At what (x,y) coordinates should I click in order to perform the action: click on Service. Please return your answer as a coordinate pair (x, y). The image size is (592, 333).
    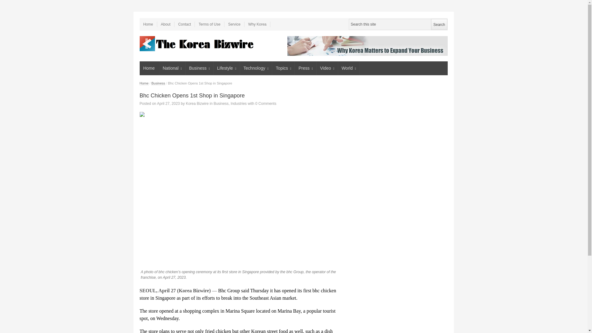
    Looking at the image, I should click on (234, 24).